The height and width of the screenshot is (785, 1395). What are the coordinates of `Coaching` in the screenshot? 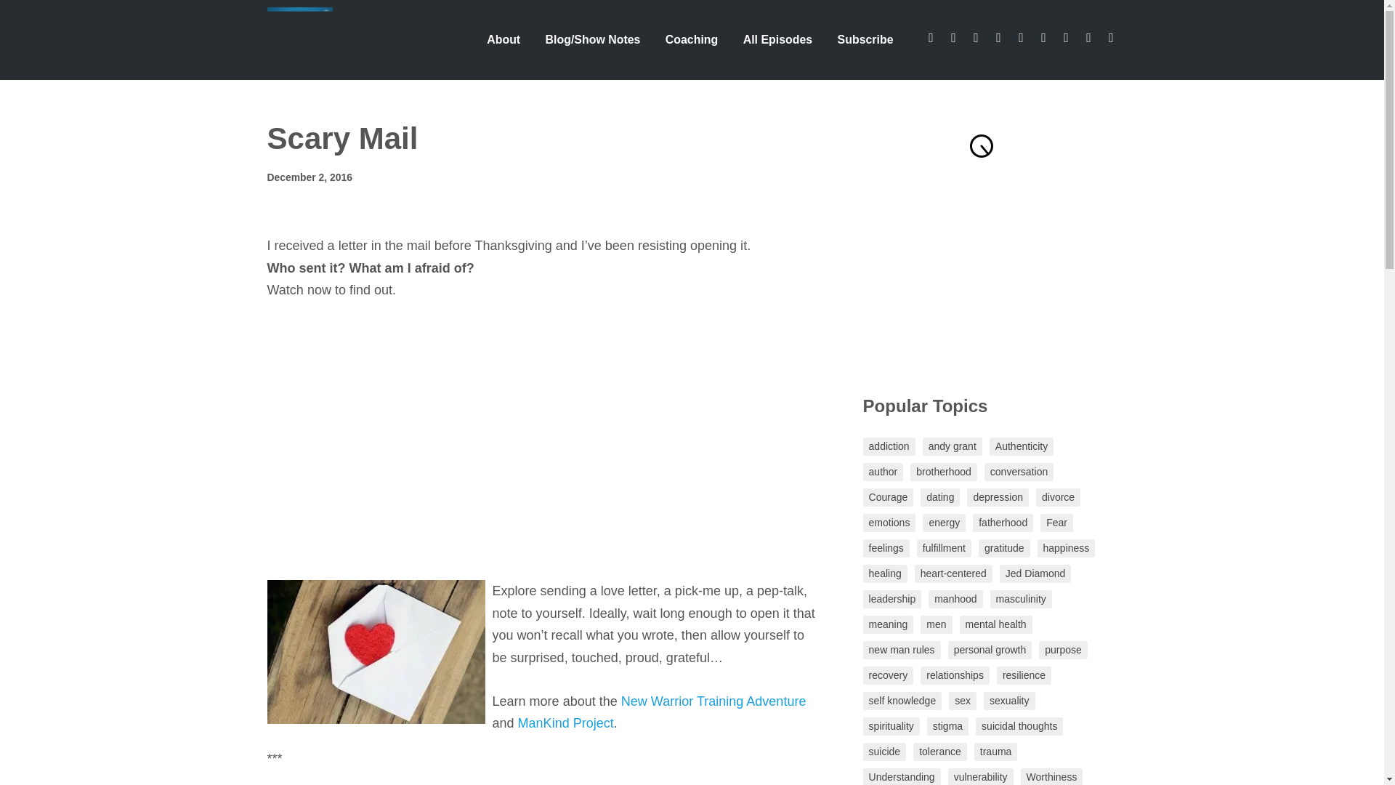 It's located at (691, 39).